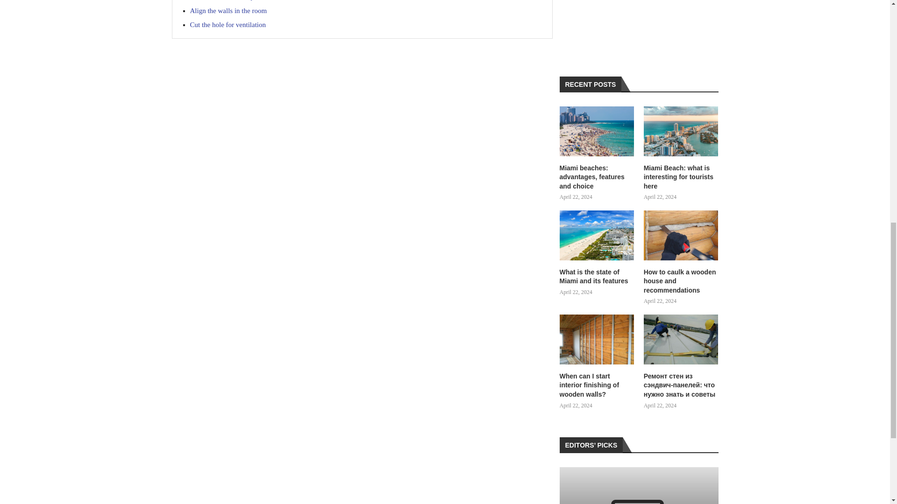 This screenshot has width=897, height=504. Describe the element at coordinates (681, 131) in the screenshot. I see `Miami Beach: what is interesting for tourists here` at that location.